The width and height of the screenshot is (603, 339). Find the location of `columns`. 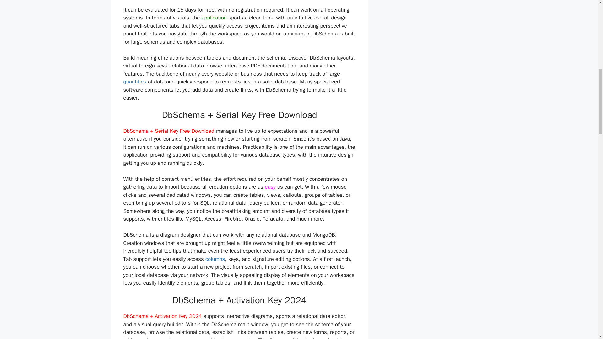

columns is located at coordinates (215, 259).